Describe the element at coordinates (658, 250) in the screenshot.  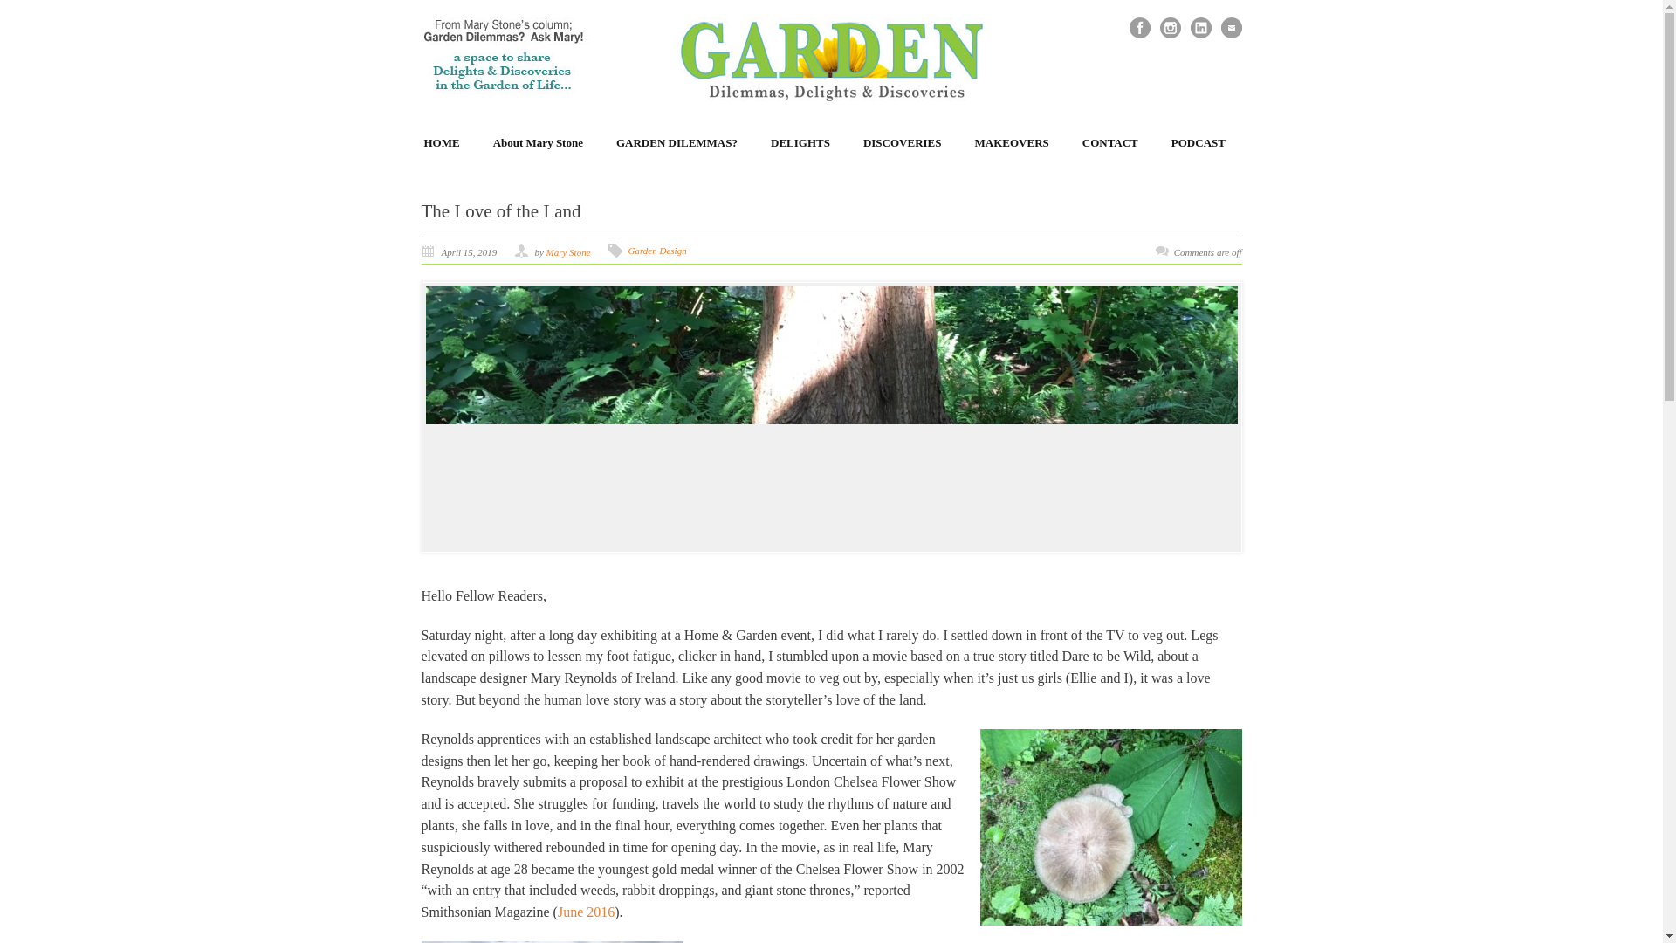
I see `Garden Design` at that location.